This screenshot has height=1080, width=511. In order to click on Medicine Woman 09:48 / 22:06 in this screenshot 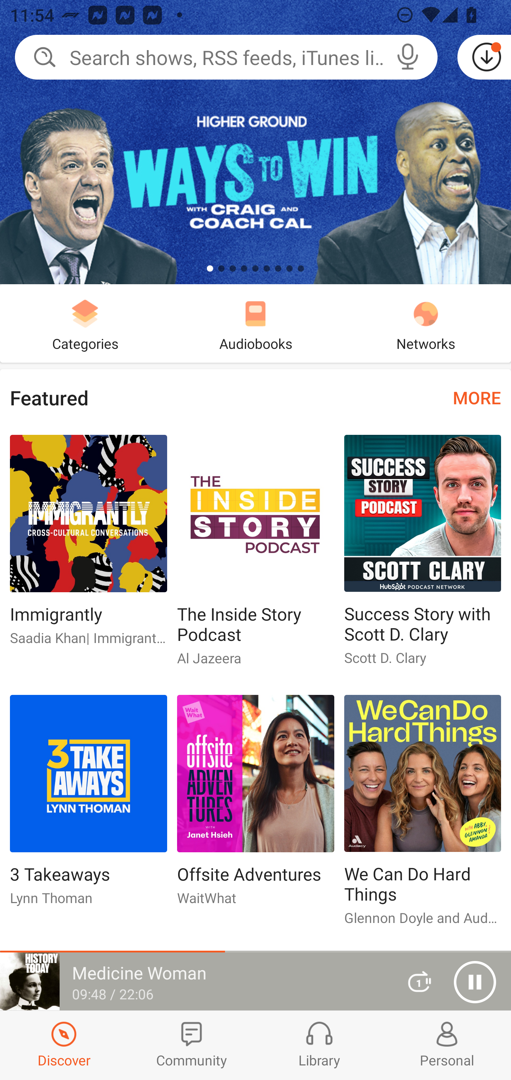, I will do `click(194, 982)`.